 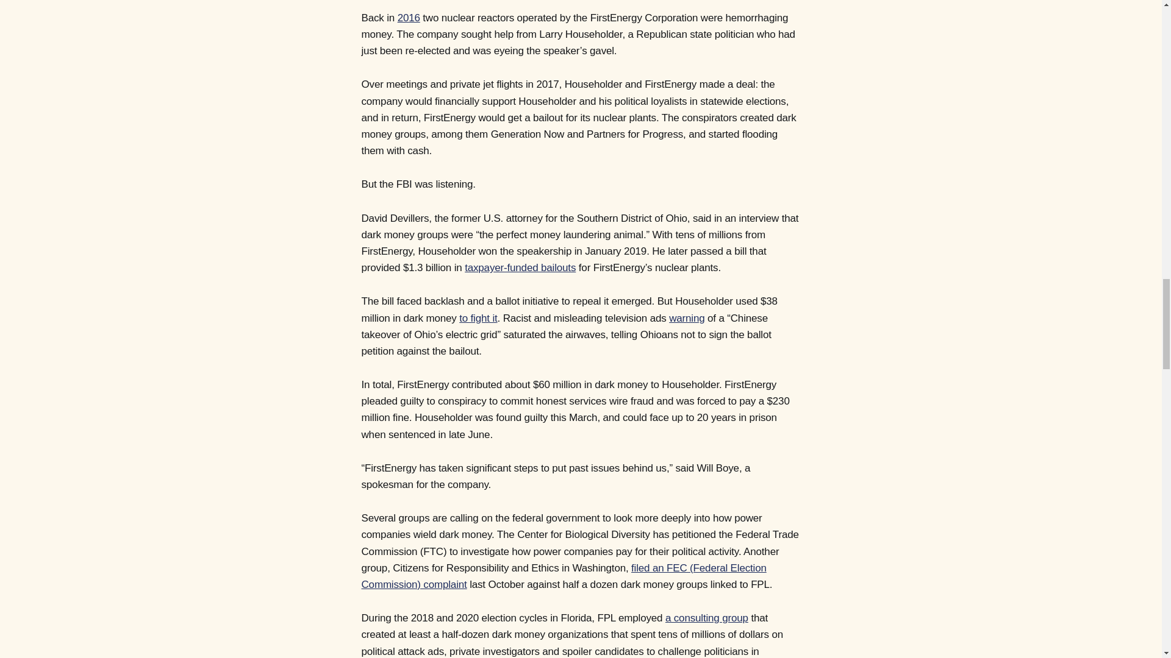 I want to click on to fight it, so click(x=478, y=318).